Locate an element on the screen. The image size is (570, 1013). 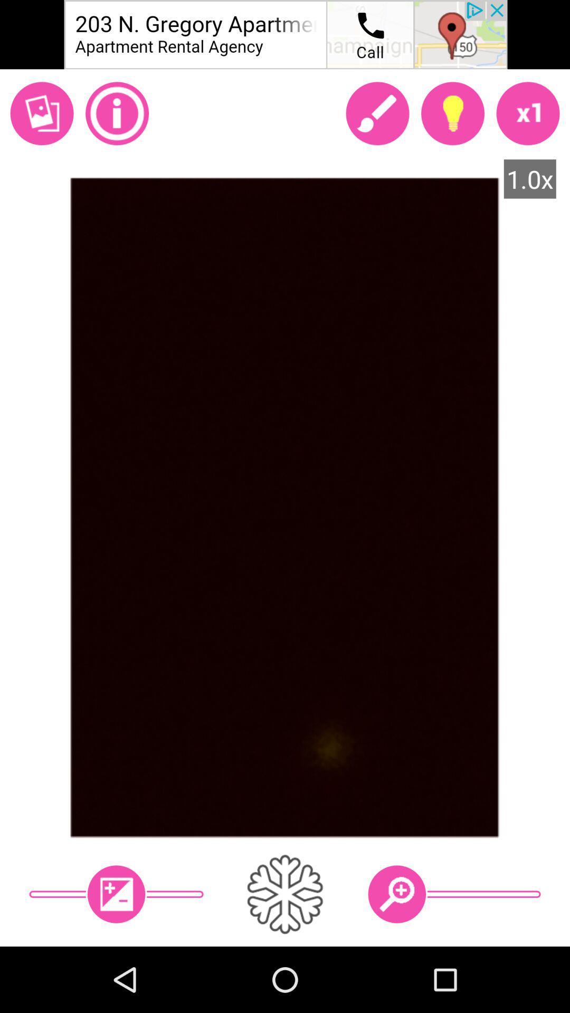
go to information is located at coordinates (117, 113).